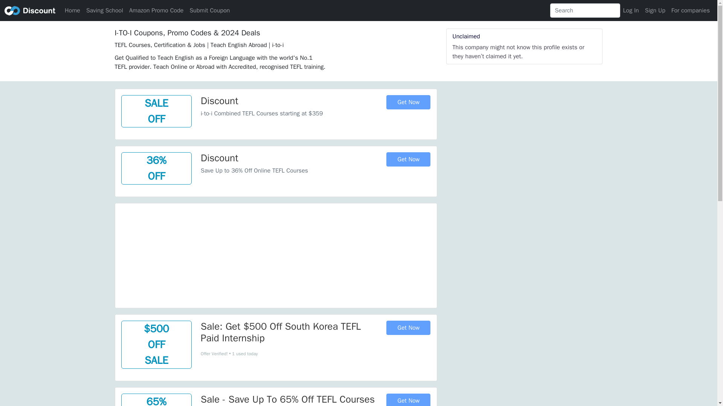 The image size is (723, 406). What do you see at coordinates (276, 256) in the screenshot?
I see `Advertisement` at bounding box center [276, 256].